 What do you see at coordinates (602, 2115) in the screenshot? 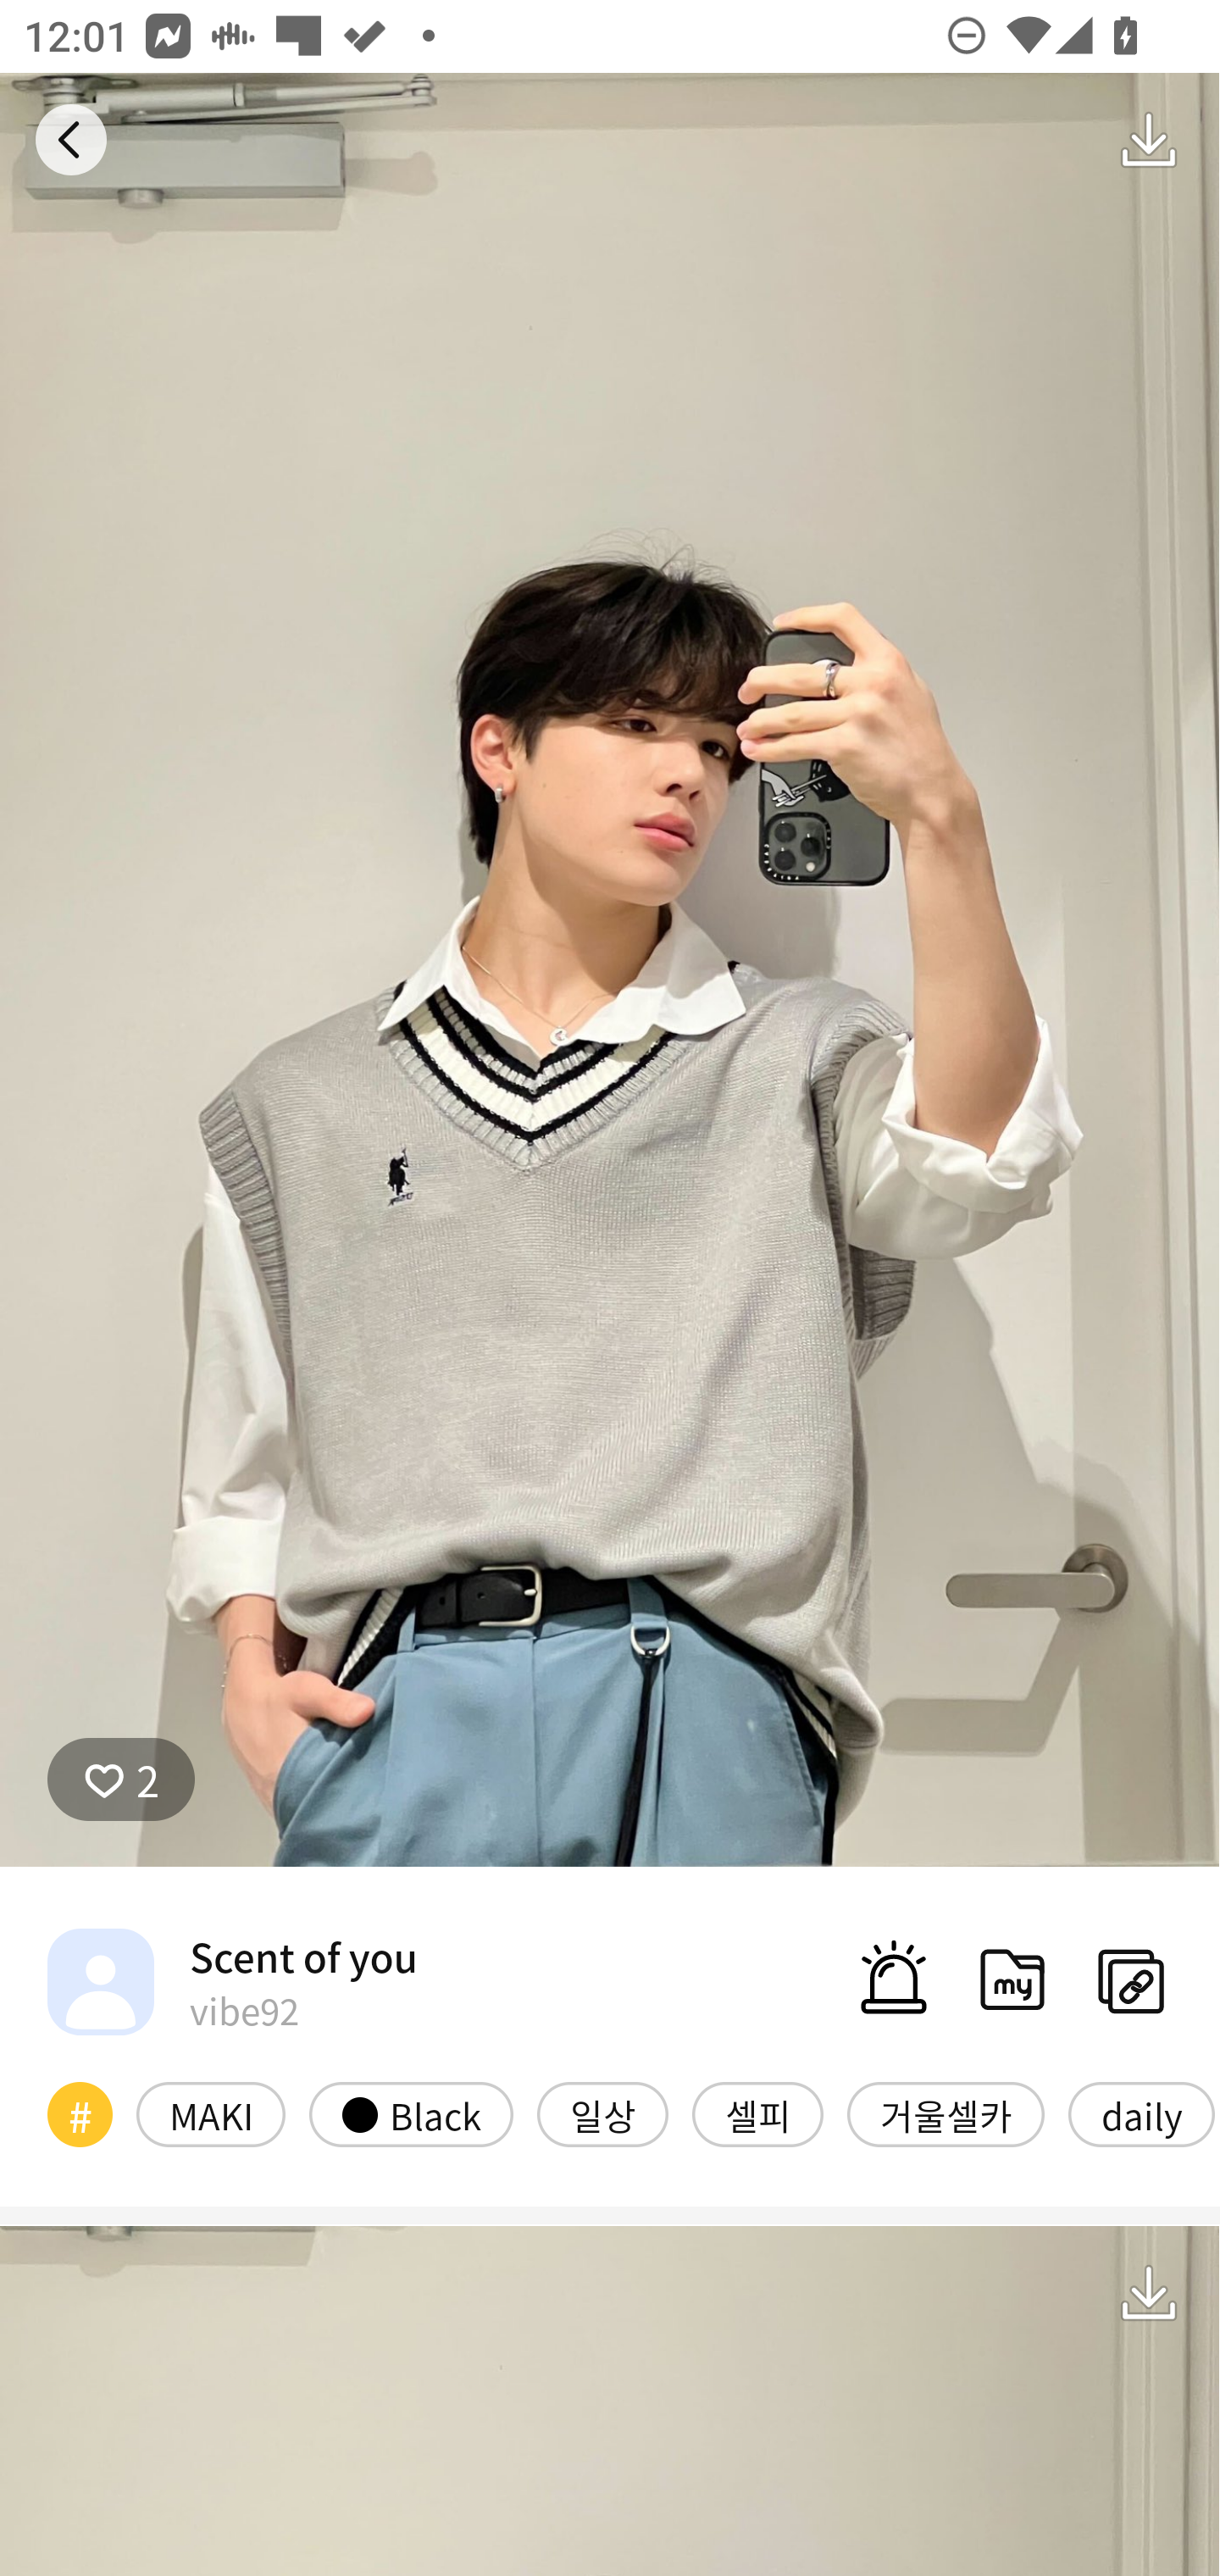
I see `일상` at bounding box center [602, 2115].